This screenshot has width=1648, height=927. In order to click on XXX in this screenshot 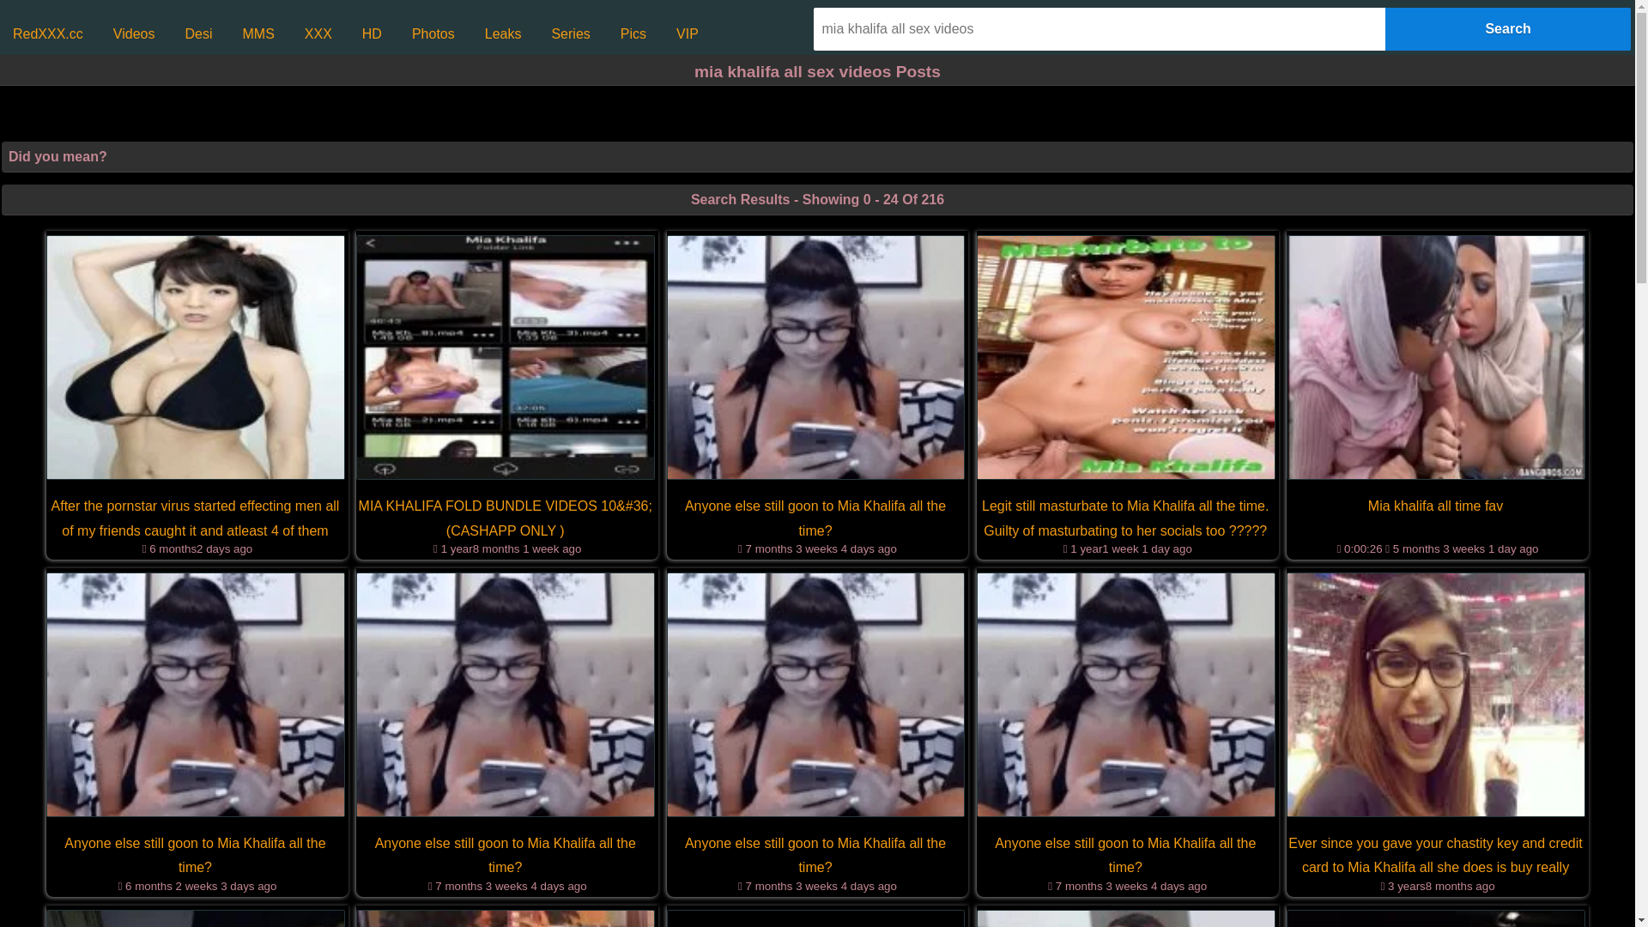, I will do `click(318, 34)`.